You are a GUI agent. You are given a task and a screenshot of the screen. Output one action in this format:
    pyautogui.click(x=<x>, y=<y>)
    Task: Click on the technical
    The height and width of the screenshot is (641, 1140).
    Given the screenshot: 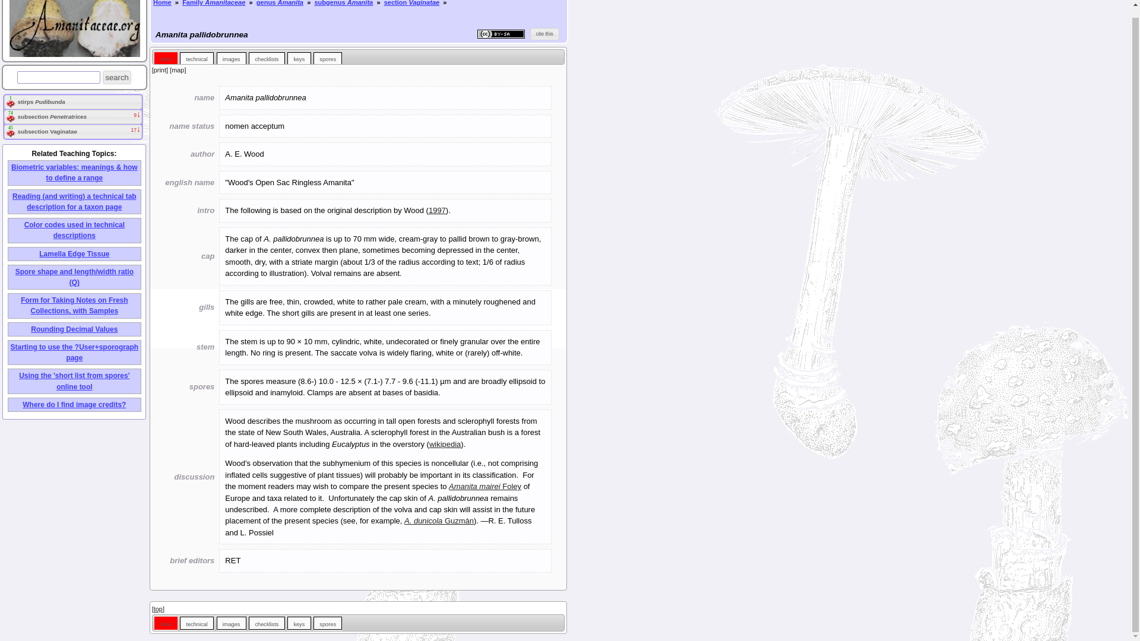 What is the action you would take?
    pyautogui.click(x=197, y=57)
    